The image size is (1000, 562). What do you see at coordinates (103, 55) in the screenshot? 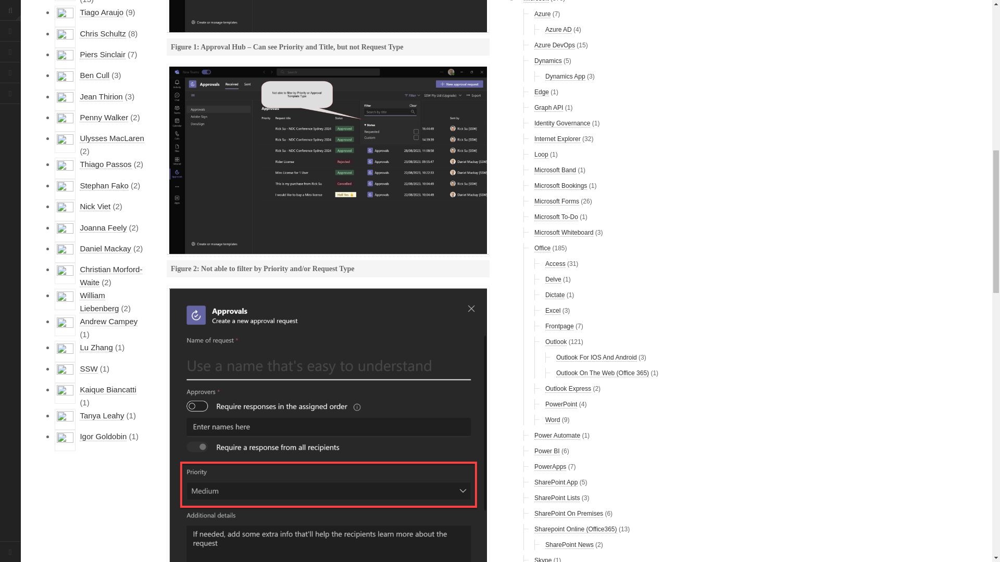
I see `Posts by Piers Sinclair` at bounding box center [103, 55].